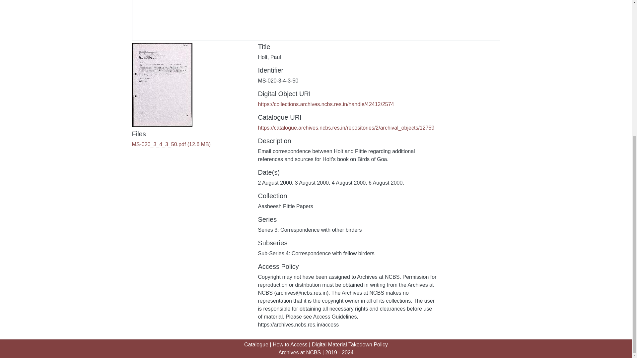 The width and height of the screenshot is (637, 358). What do you see at coordinates (290, 344) in the screenshot?
I see `How to Access` at bounding box center [290, 344].